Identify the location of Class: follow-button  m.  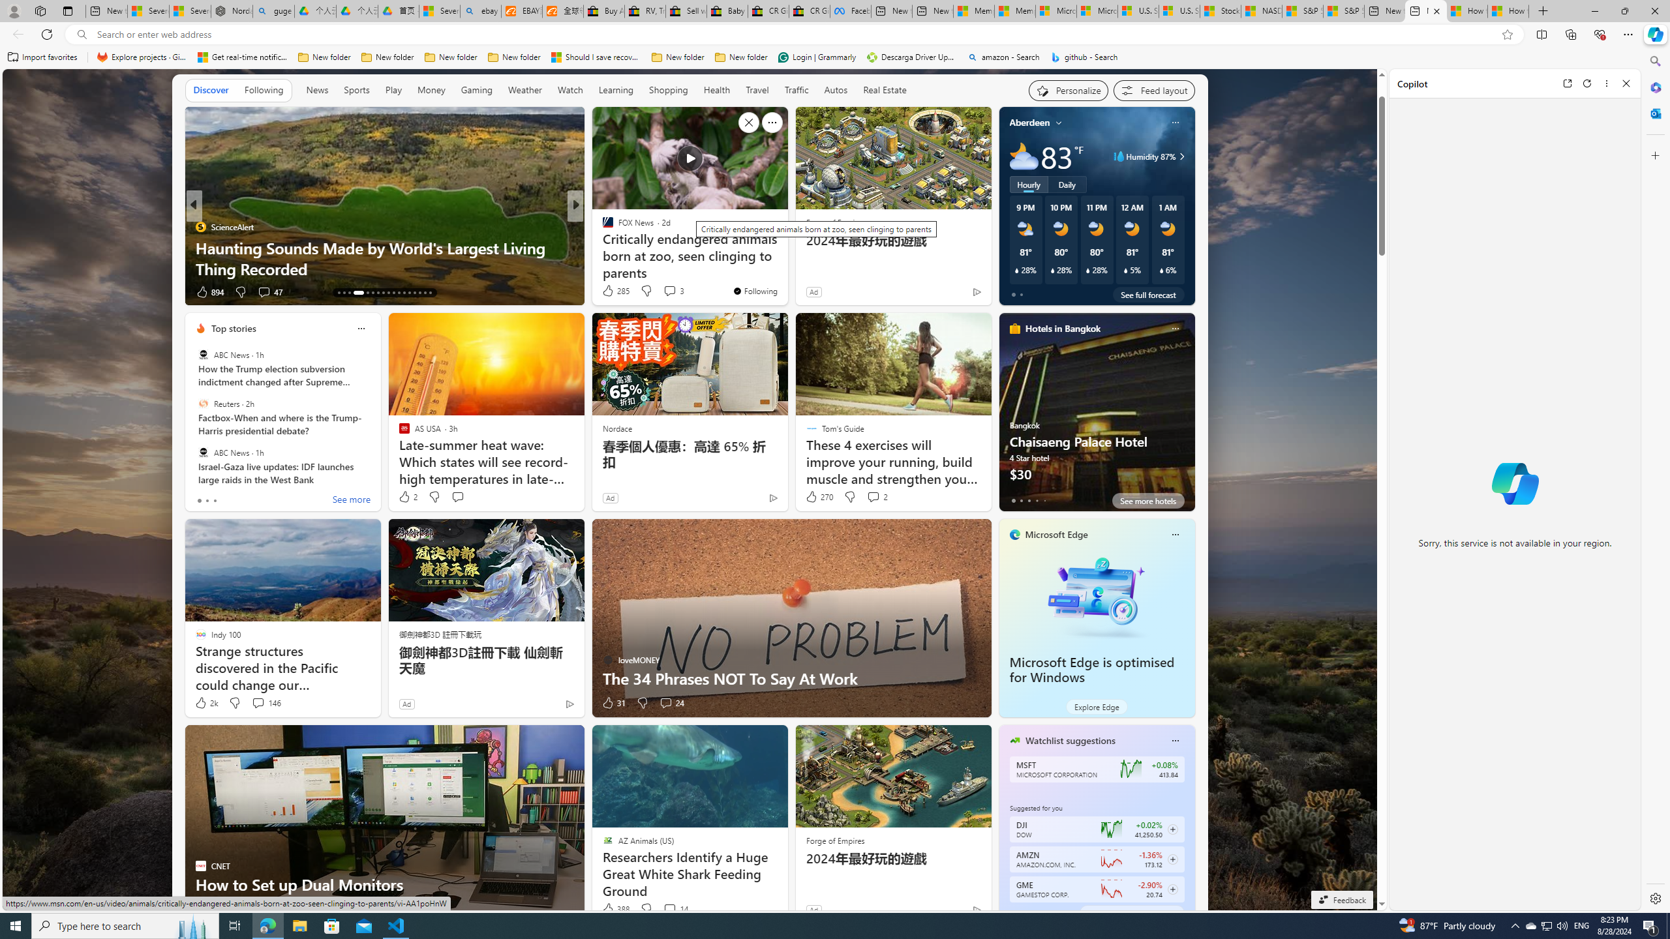
(1172, 889).